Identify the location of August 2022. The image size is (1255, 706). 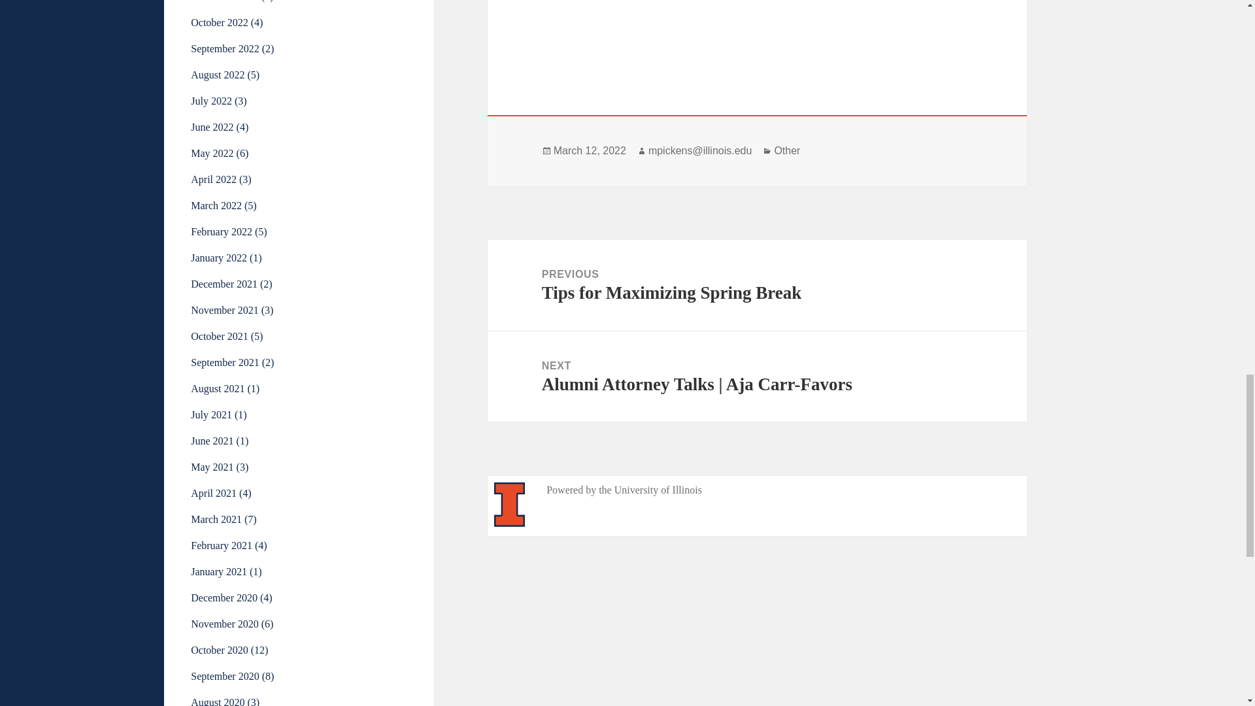
(217, 75).